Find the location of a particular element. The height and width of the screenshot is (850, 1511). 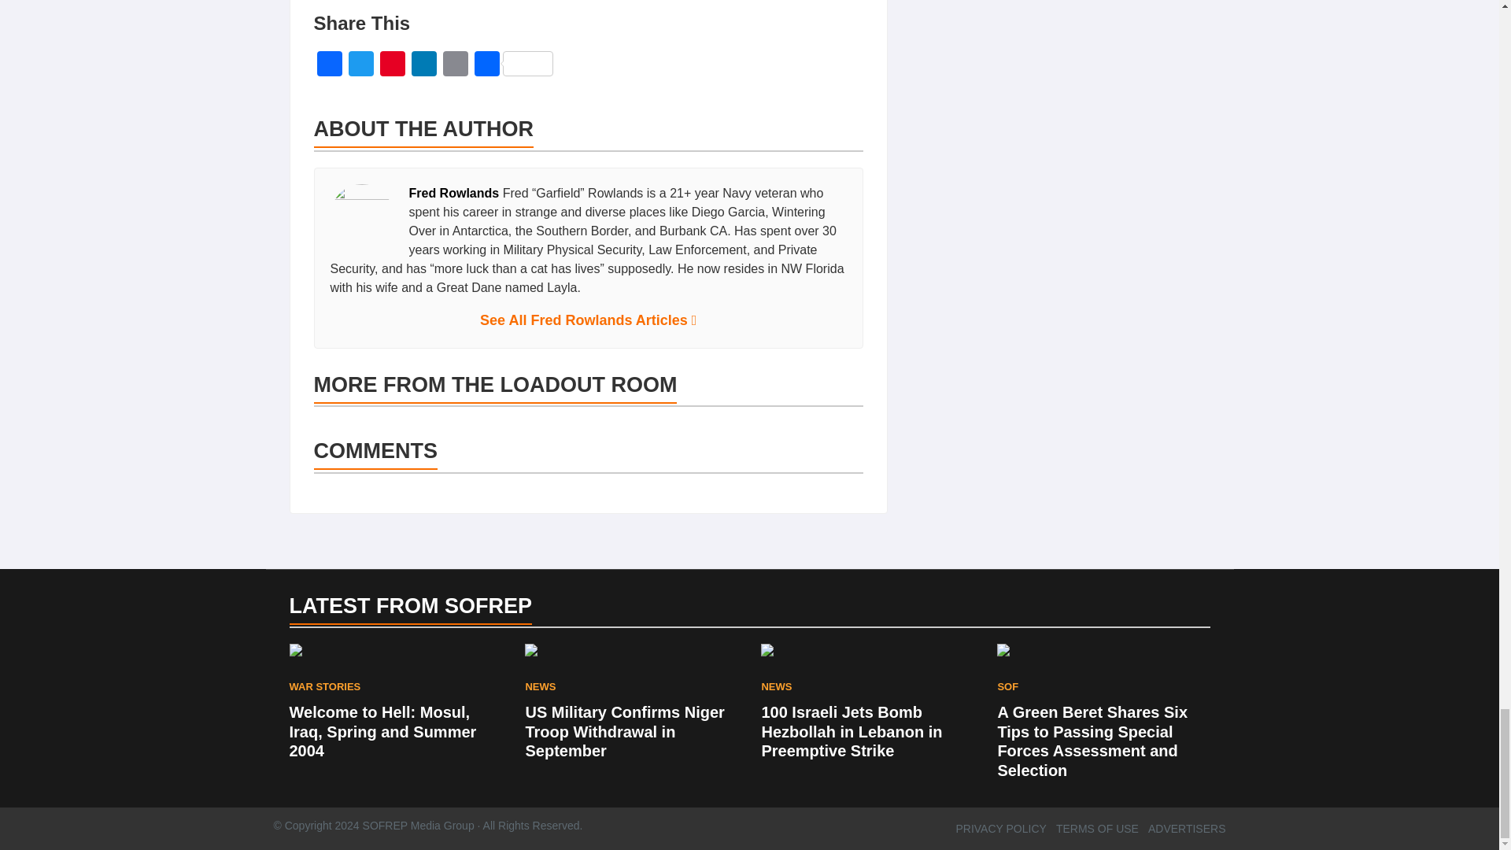

Pinterest is located at coordinates (392, 65).